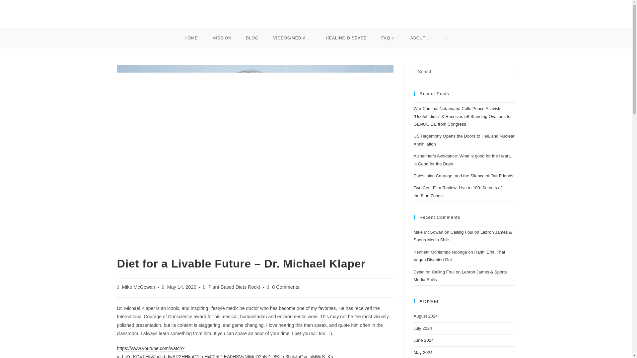 This screenshot has height=358, width=637. What do you see at coordinates (421, 38) in the screenshot?
I see `ABOUT` at bounding box center [421, 38].